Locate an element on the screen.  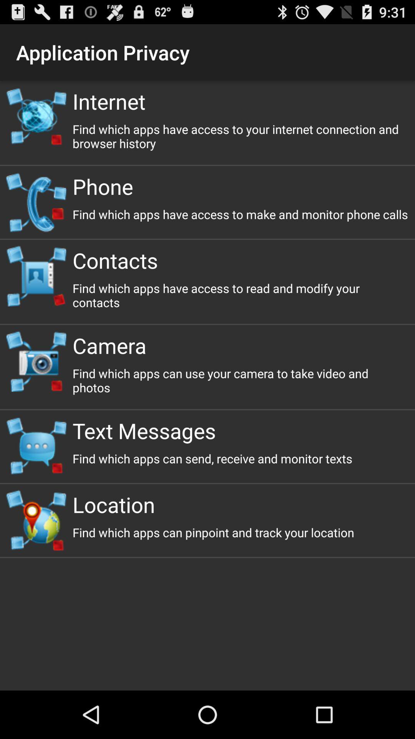
scroll to the text messages app is located at coordinates (241, 430).